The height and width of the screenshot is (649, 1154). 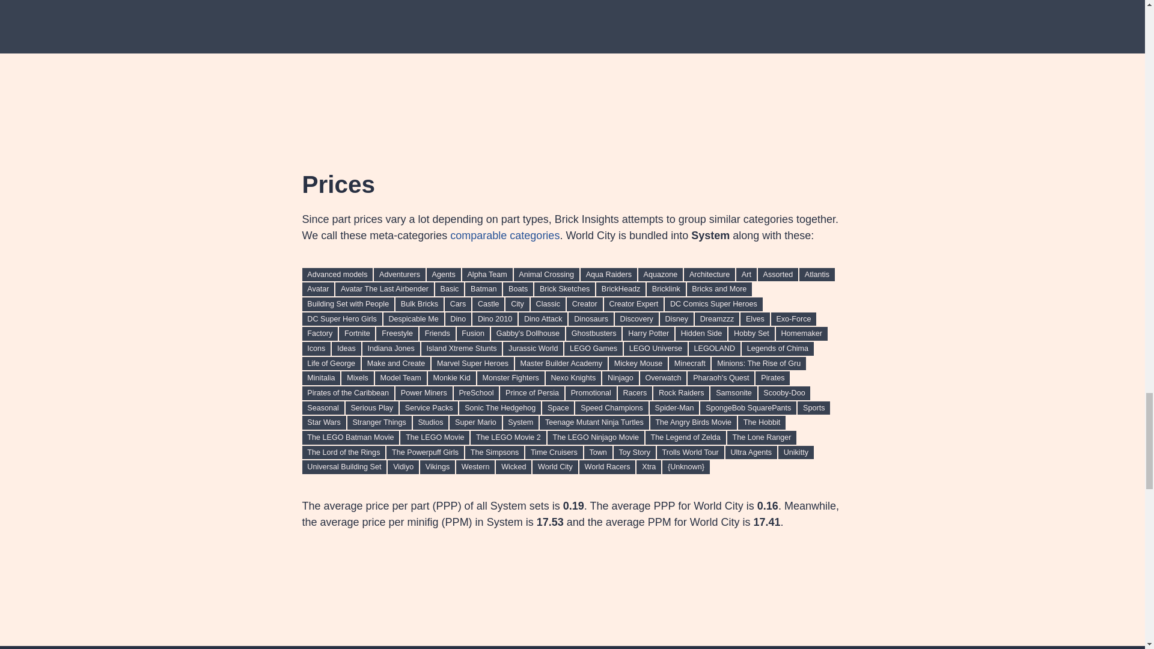 I want to click on Atlantis, so click(x=817, y=275).